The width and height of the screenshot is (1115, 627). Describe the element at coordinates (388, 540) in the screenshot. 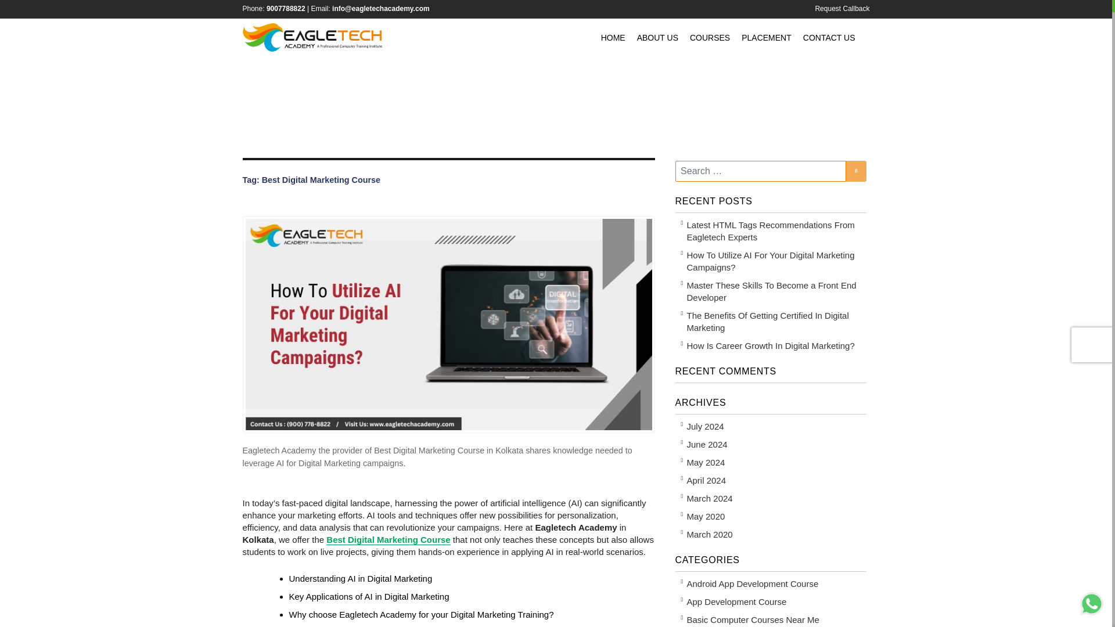

I see `Best Digital Marketing Course` at that location.